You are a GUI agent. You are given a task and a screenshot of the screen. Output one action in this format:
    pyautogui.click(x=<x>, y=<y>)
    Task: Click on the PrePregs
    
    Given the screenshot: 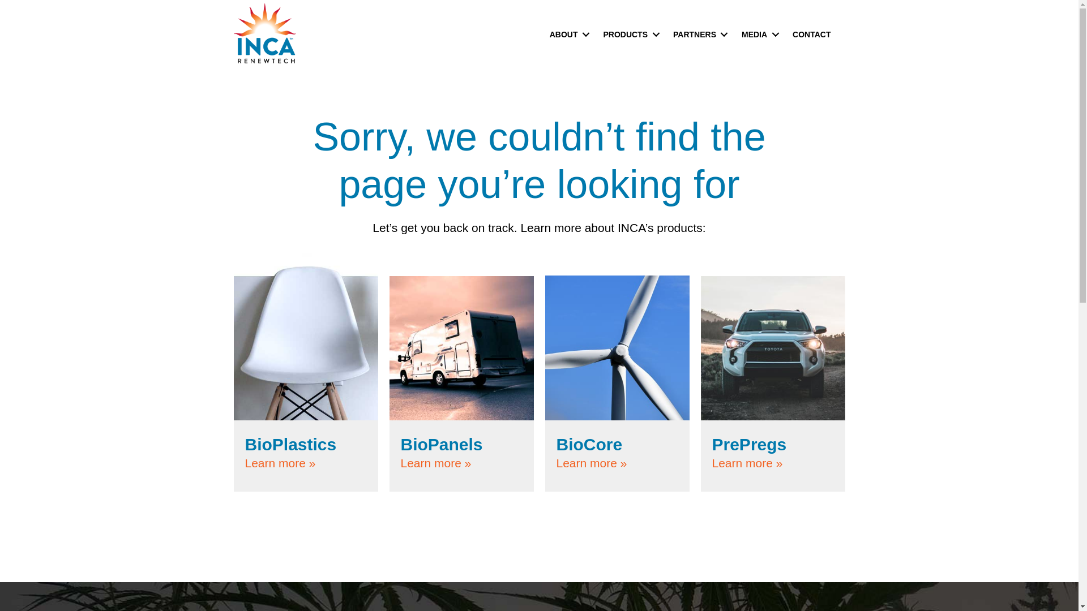 What is the action you would take?
    pyautogui.click(x=750, y=444)
    